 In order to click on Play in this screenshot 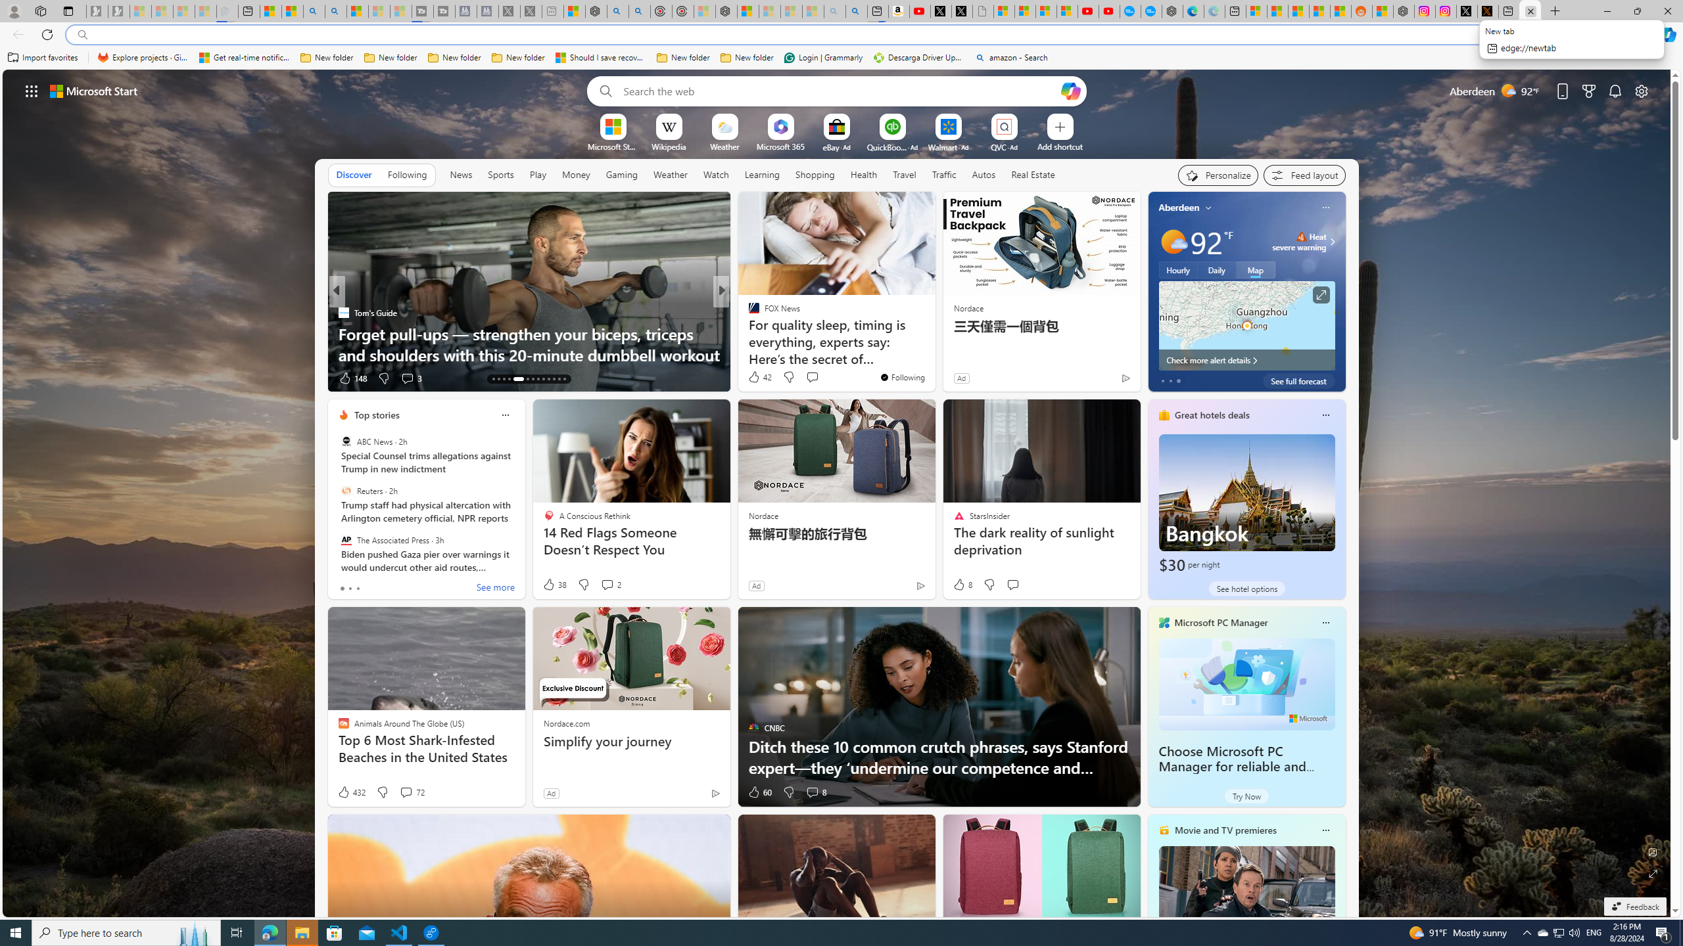, I will do `click(538, 174)`.